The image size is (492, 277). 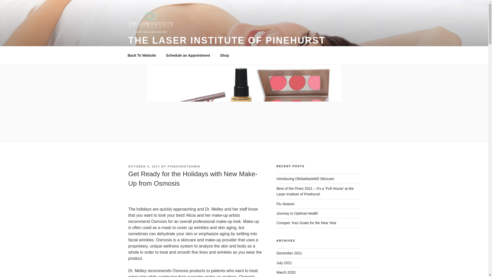 I want to click on March 2020, so click(x=286, y=272).